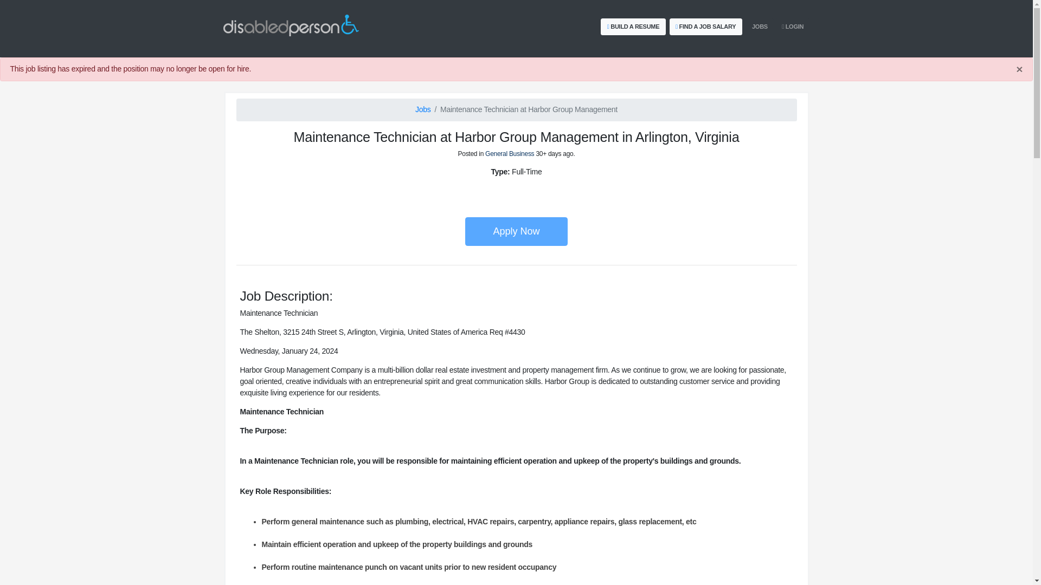 This screenshot has height=585, width=1041. I want to click on Share to Facebook, so click(511, 190).